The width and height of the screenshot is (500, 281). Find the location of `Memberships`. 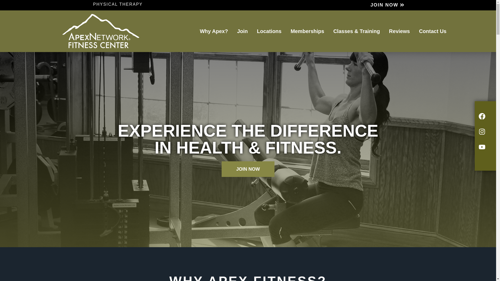

Memberships is located at coordinates (307, 31).